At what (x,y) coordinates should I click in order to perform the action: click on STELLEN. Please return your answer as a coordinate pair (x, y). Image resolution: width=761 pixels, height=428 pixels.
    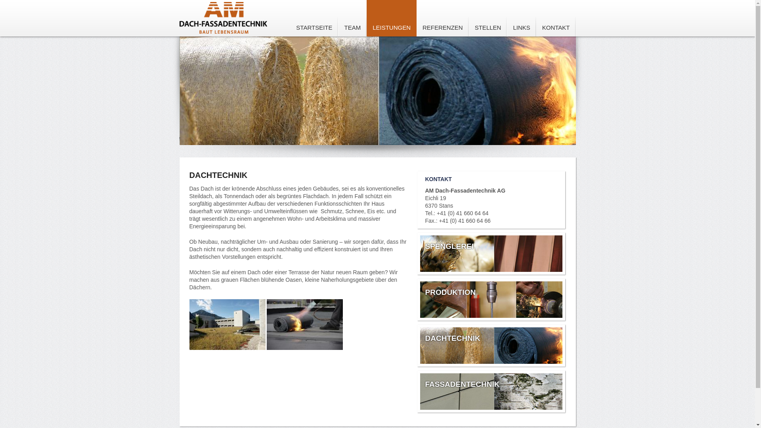
    Looking at the image, I should click on (488, 18).